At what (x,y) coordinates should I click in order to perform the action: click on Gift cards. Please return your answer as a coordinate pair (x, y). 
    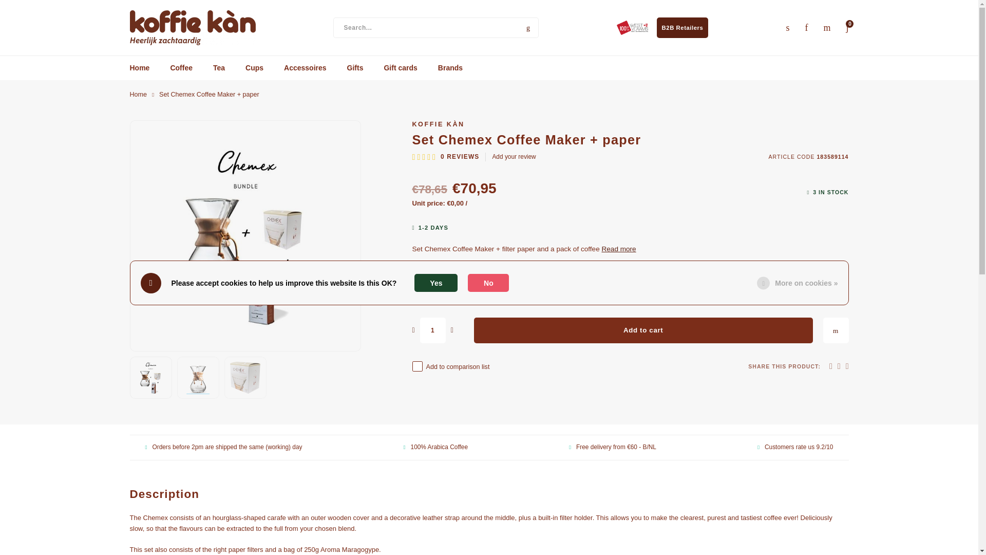
    Looking at the image, I should click on (400, 68).